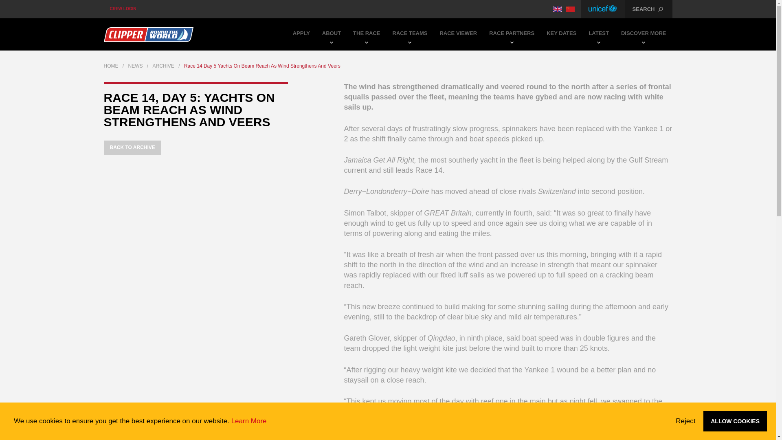 The height and width of the screenshot is (440, 782). I want to click on Clipper - Round The World, so click(148, 34).